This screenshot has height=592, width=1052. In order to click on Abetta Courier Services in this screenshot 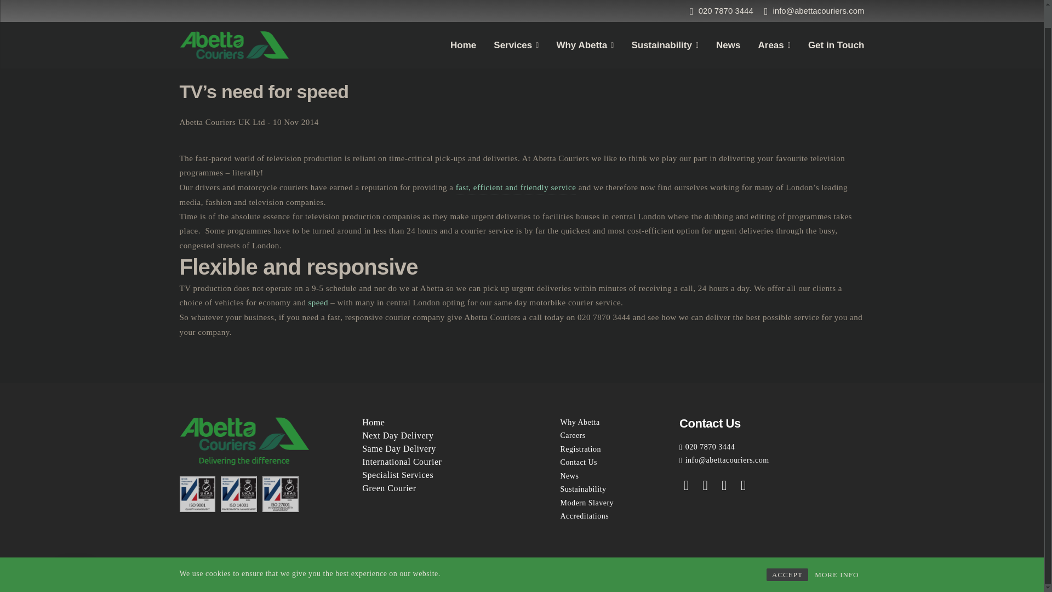, I will do `click(516, 187)`.